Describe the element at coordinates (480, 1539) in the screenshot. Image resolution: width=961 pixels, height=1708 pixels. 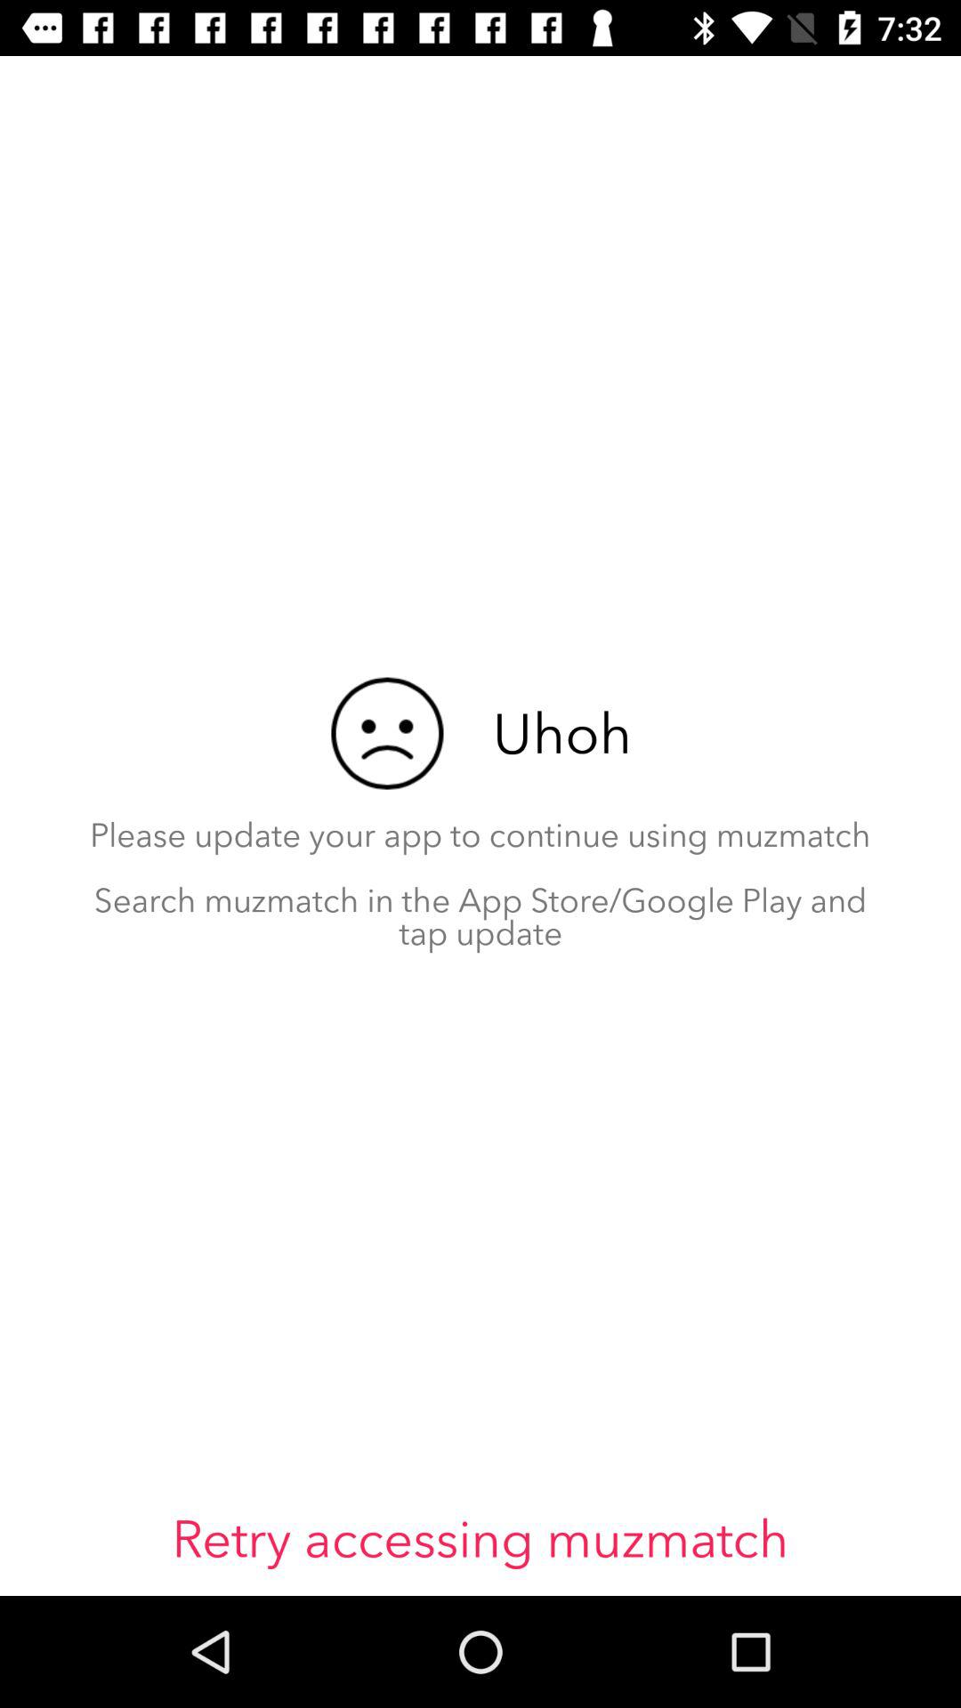
I see `flip until the retry accessing muzmatch item` at that location.